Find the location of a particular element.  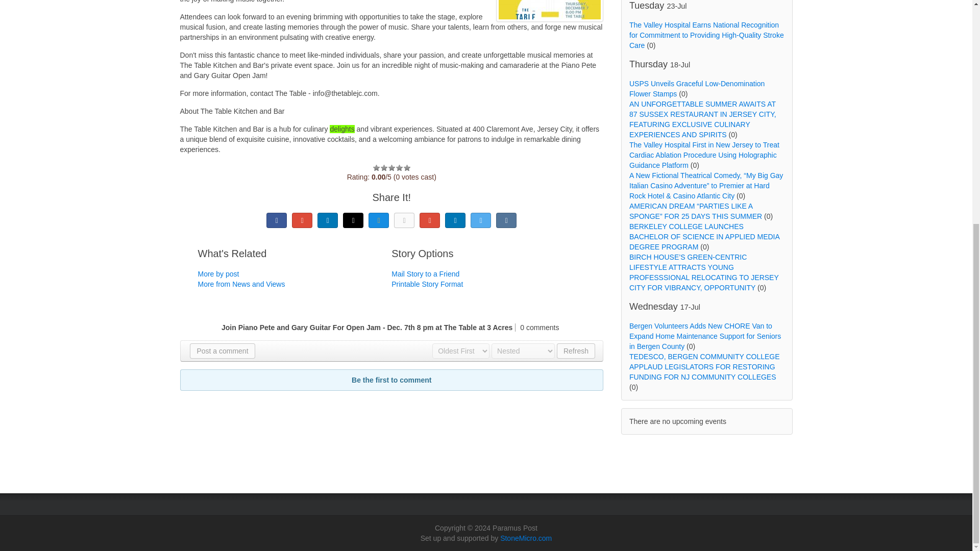

Mail.ru is located at coordinates (379, 220).